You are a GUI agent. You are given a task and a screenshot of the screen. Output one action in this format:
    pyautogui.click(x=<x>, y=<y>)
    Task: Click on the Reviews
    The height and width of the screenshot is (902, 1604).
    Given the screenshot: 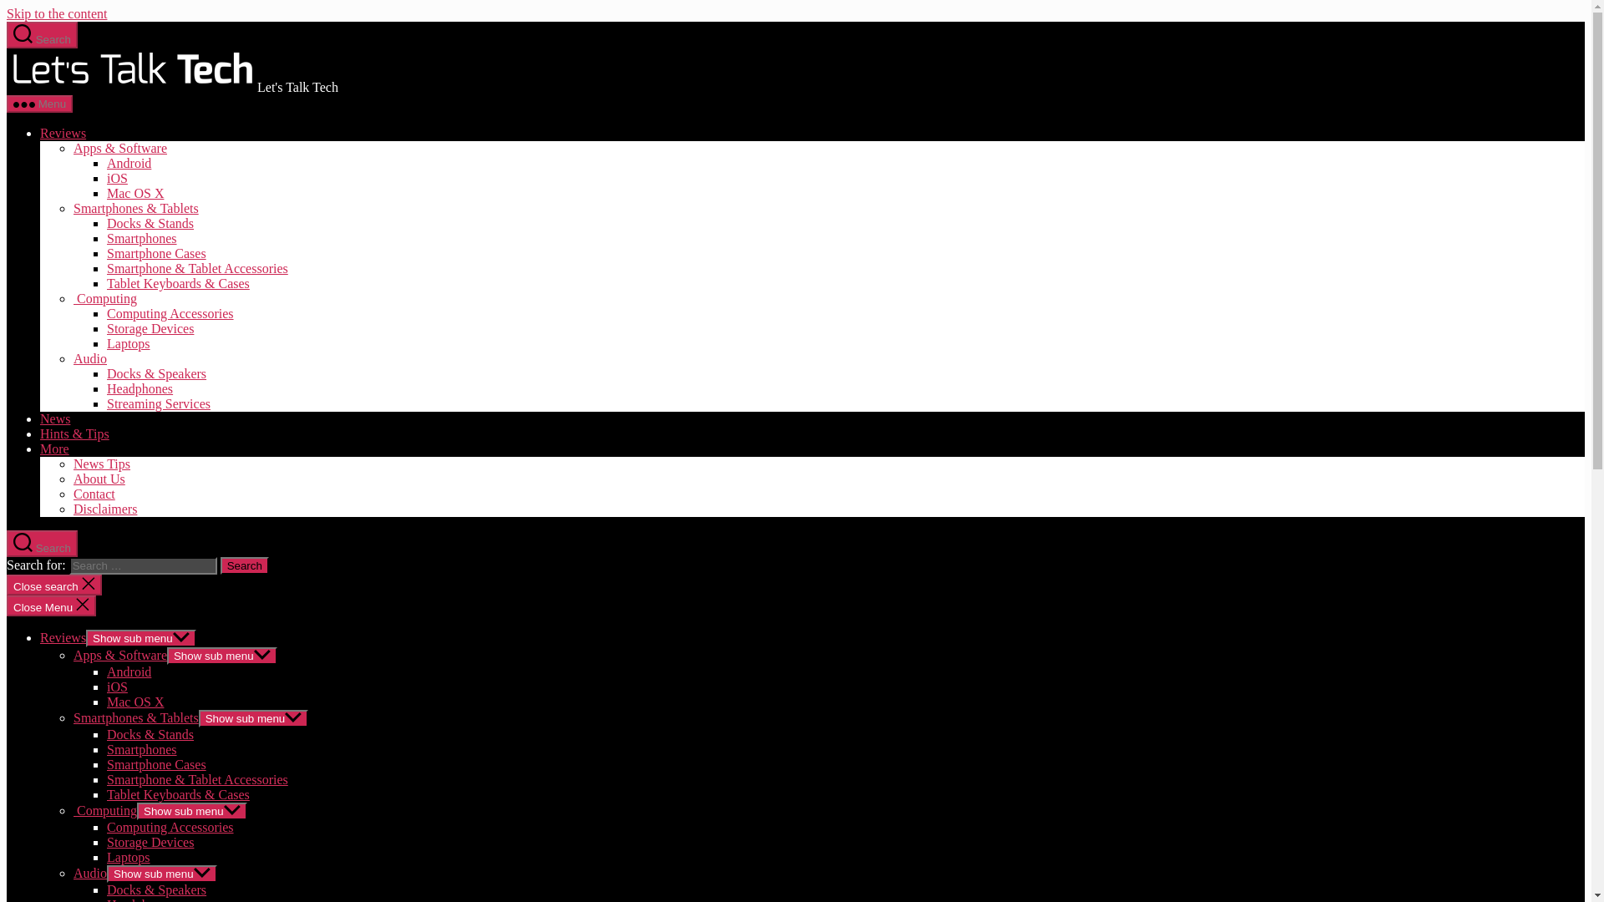 What is the action you would take?
    pyautogui.click(x=63, y=134)
    